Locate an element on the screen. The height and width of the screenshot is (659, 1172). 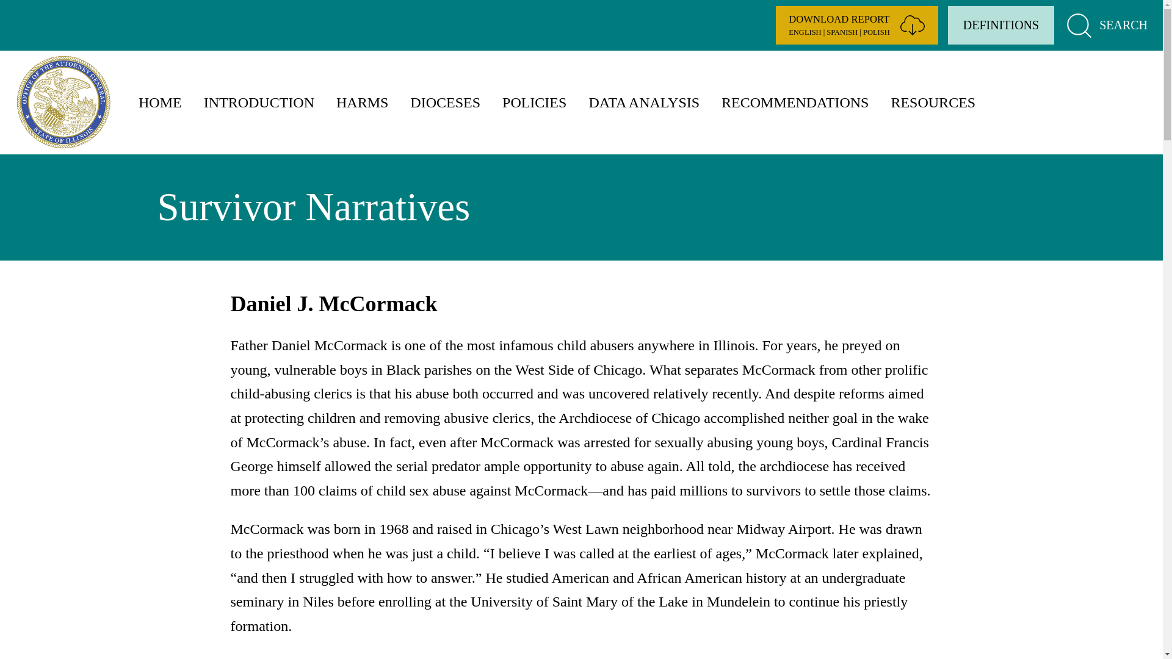
DEFINITIONS is located at coordinates (1001, 25).